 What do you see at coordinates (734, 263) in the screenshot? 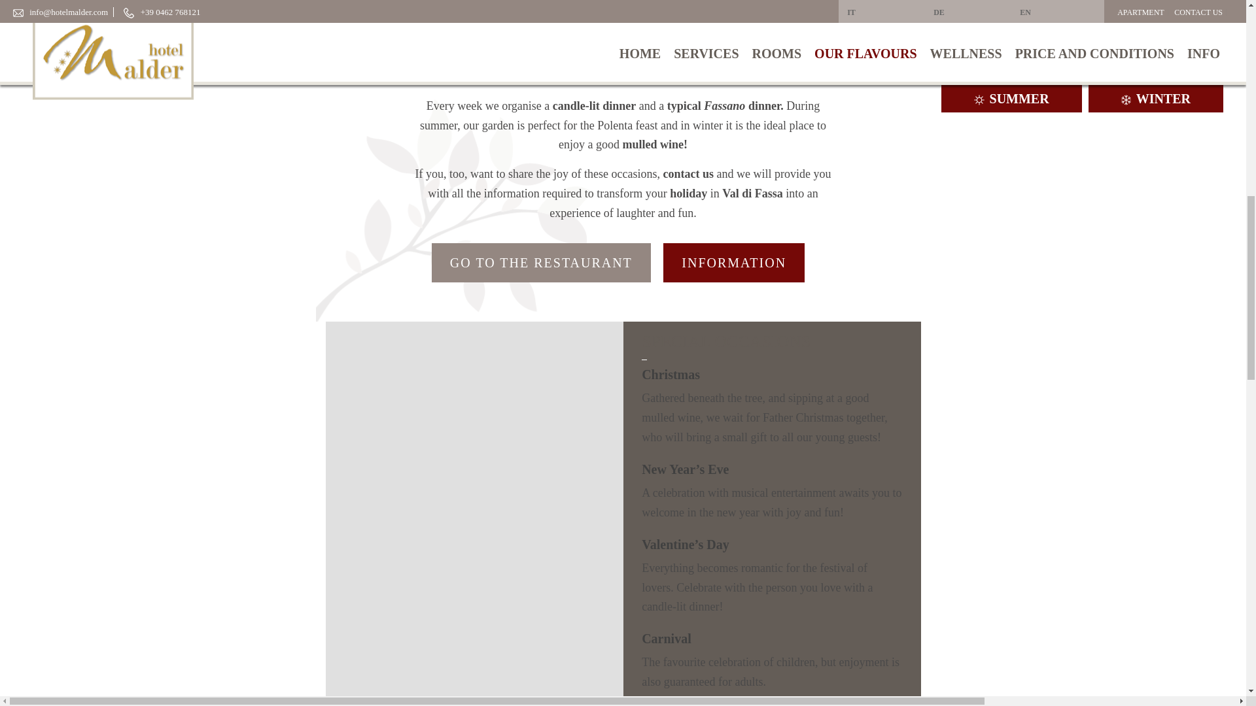
I see `INFORMATION` at bounding box center [734, 263].